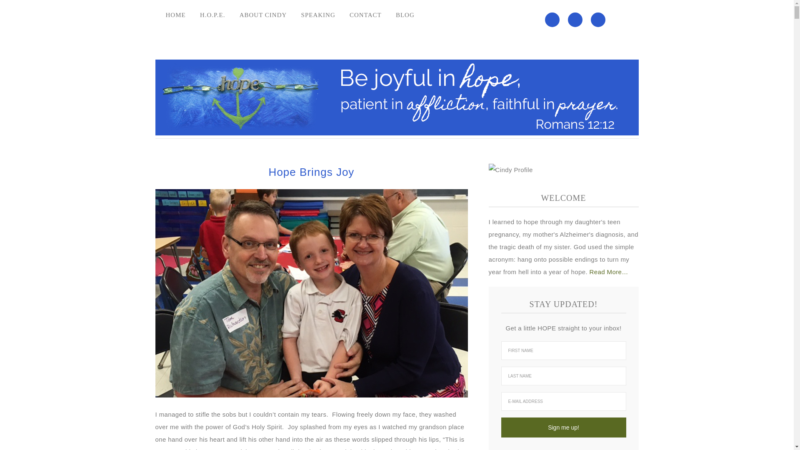 This screenshot has width=800, height=450. I want to click on HOME, so click(175, 15).